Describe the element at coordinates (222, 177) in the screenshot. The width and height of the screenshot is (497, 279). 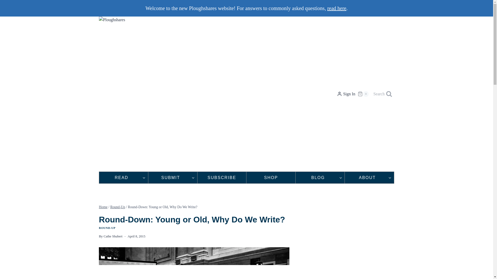
I see `SUBSCRIBE` at that location.